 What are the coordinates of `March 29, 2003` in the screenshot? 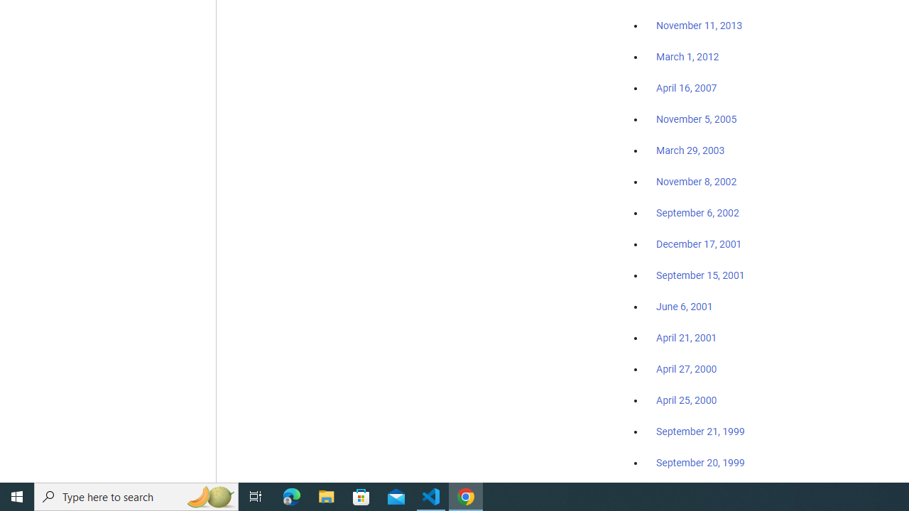 It's located at (690, 150).